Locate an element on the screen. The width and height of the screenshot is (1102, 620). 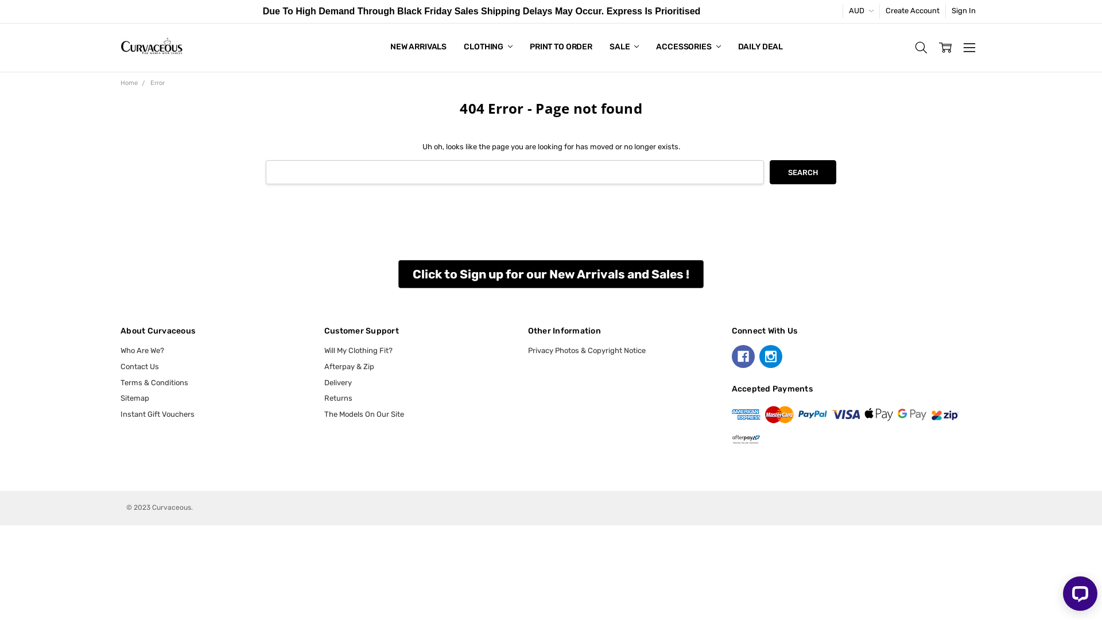
Sign In is located at coordinates (964, 11).